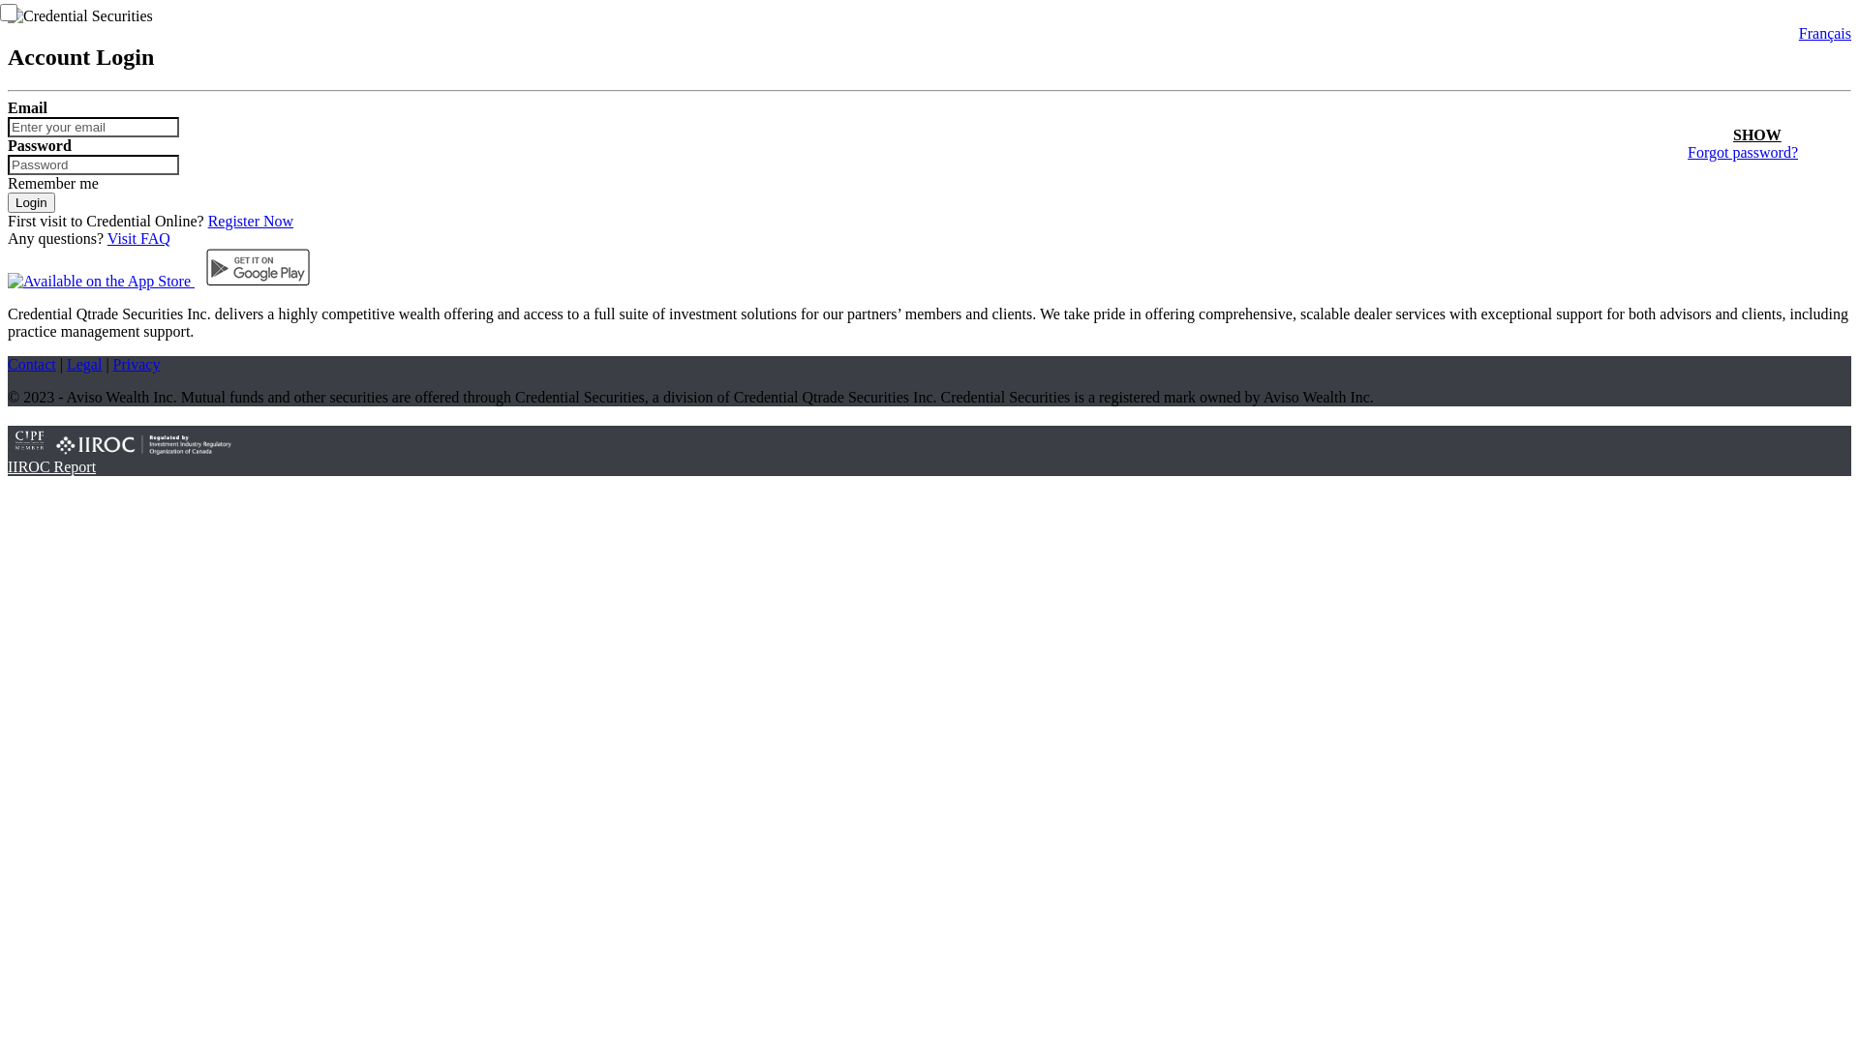 The height and width of the screenshot is (1045, 1859). What do you see at coordinates (139, 238) in the screenshot?
I see `Visit FAQ` at bounding box center [139, 238].